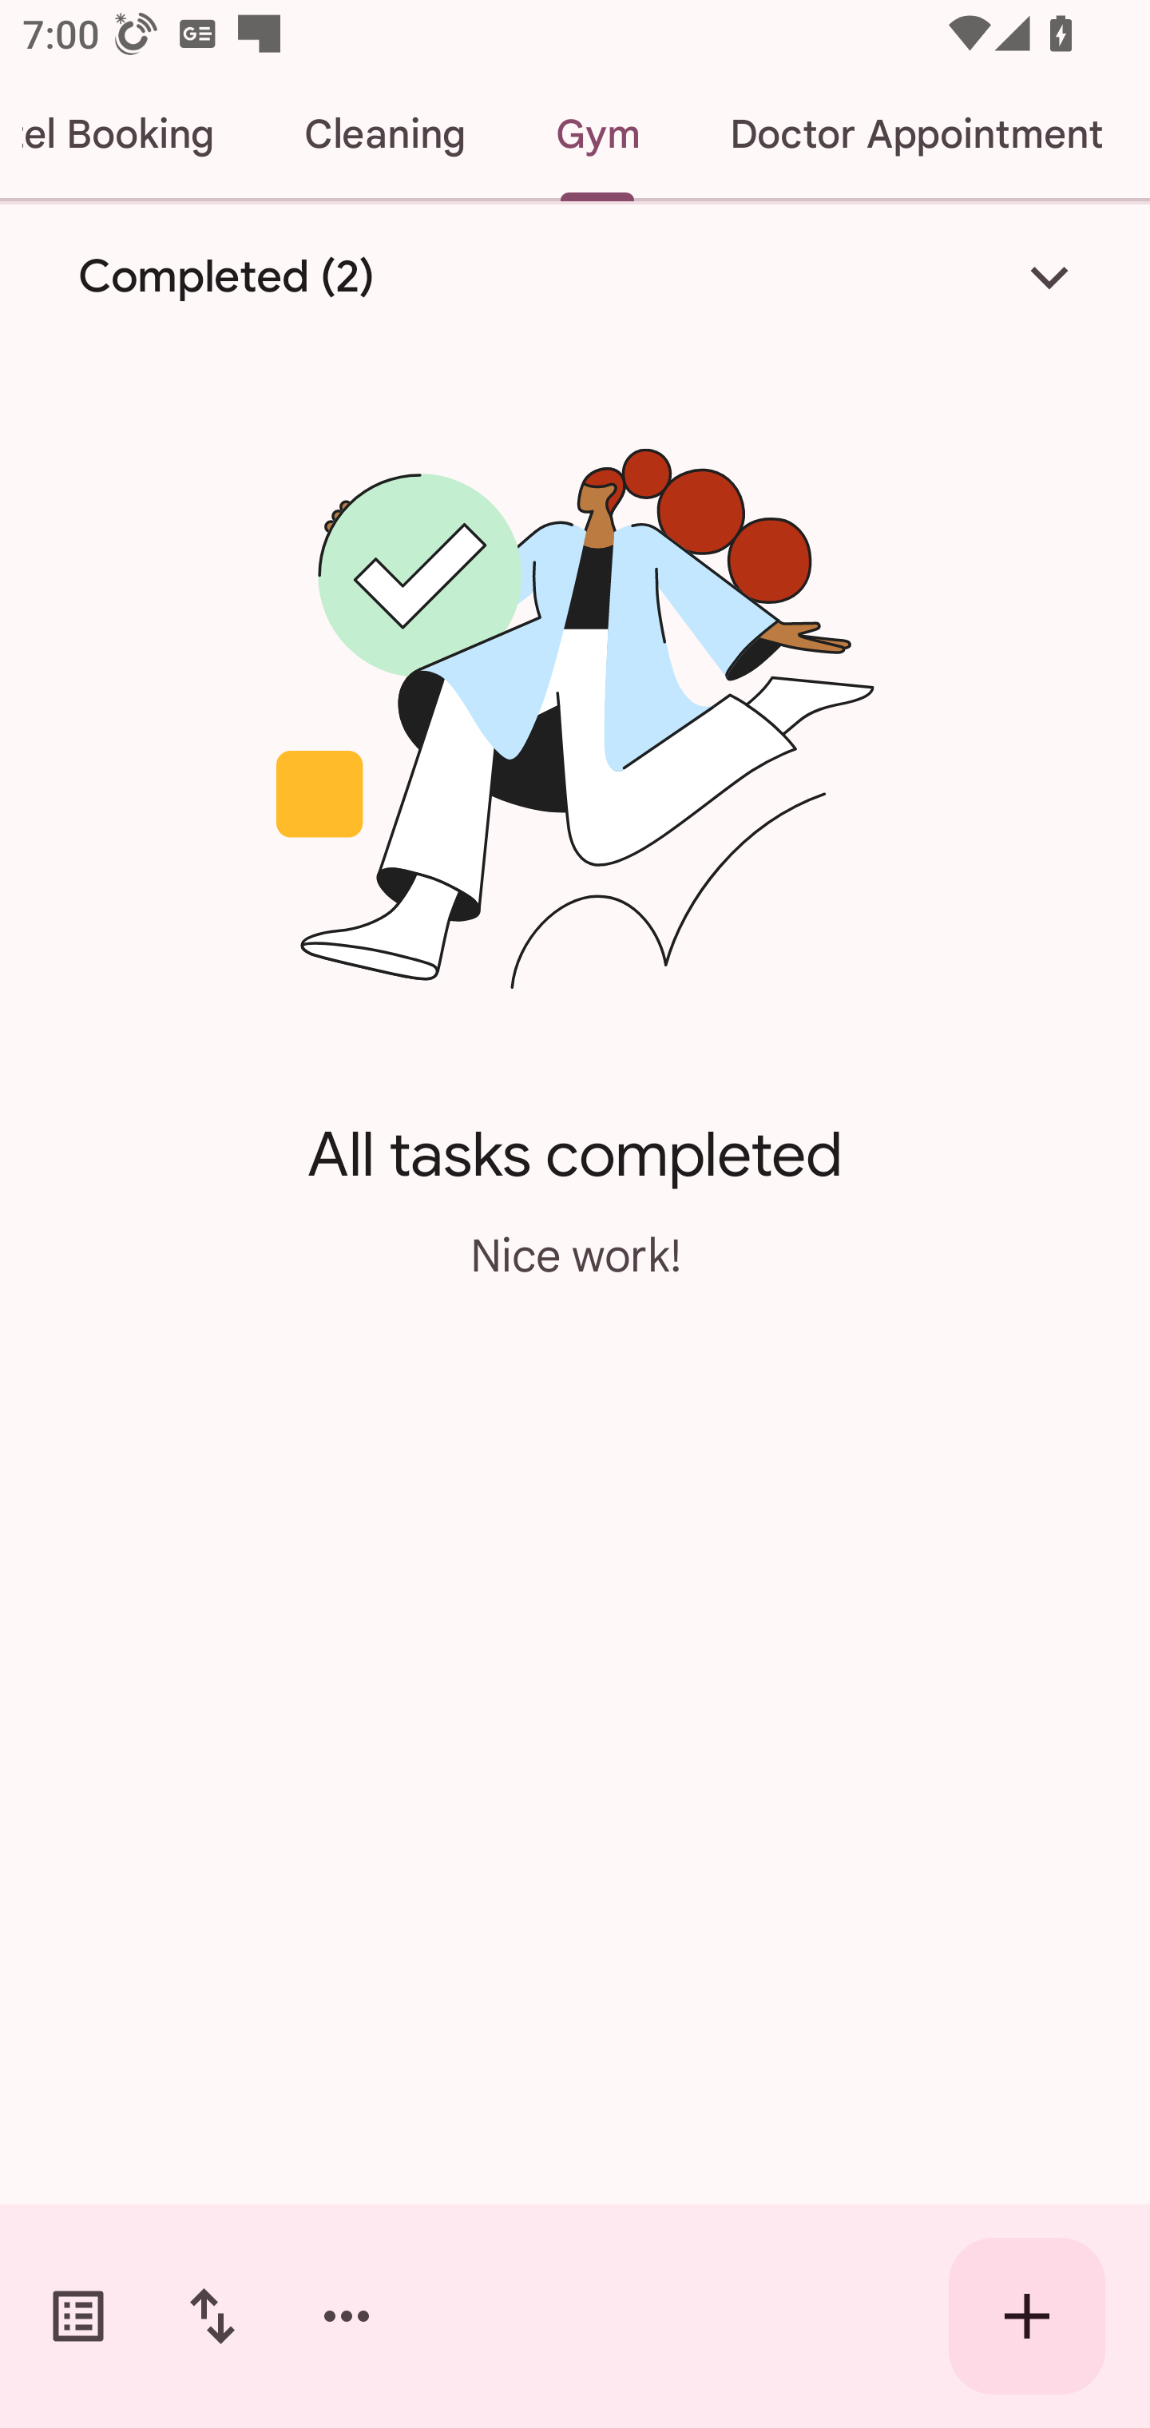  Describe the element at coordinates (575, 276) in the screenshot. I see `Completed (2)` at that location.